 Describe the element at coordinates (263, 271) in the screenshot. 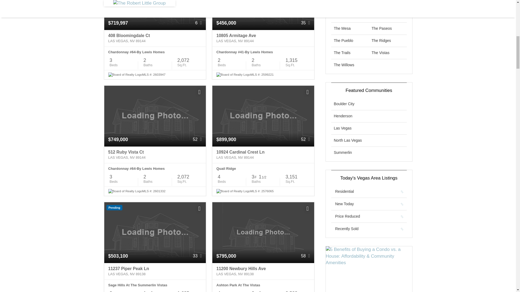

I see `11200 Newbury Hills Ave Las Vegas,  NV 89138` at that location.